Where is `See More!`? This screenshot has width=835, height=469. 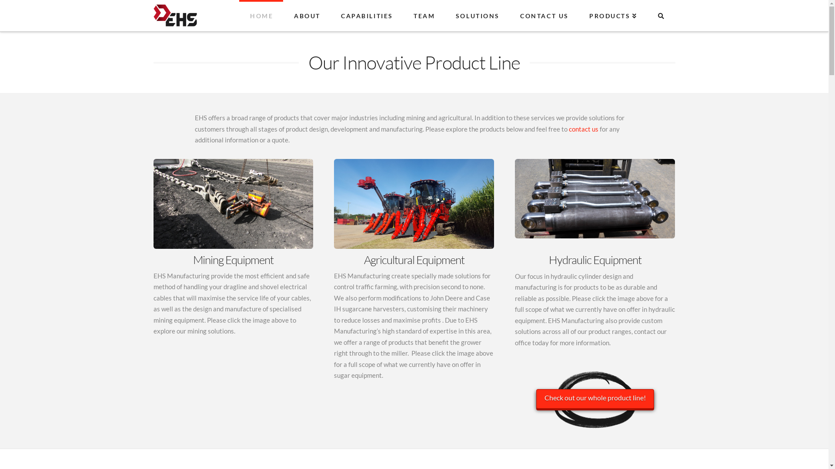
See More! is located at coordinates (233, 204).